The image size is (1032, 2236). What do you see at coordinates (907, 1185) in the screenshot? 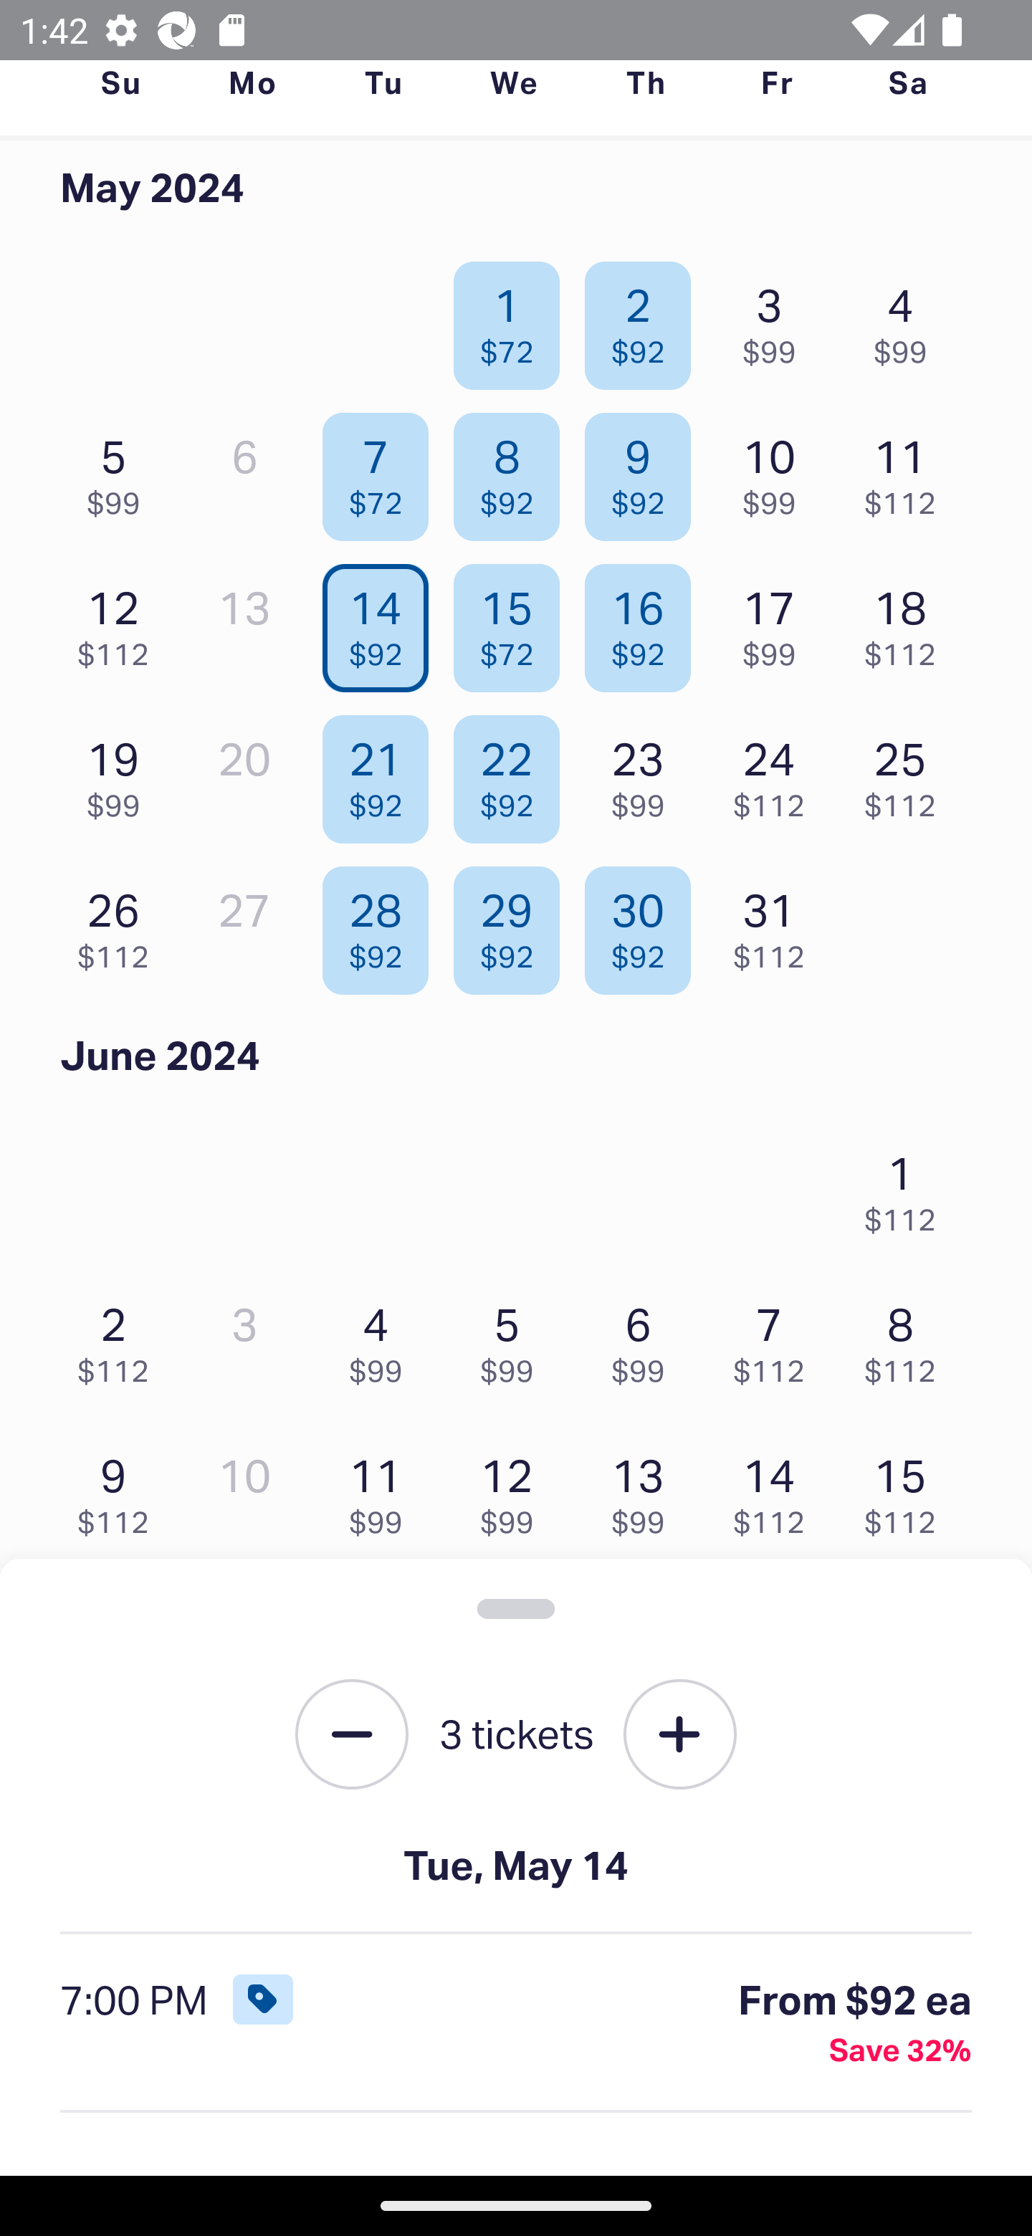
I see `1 $112` at bounding box center [907, 1185].